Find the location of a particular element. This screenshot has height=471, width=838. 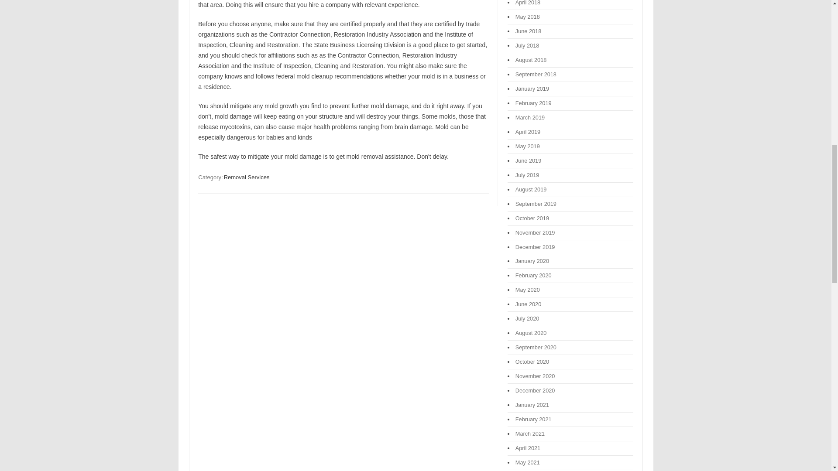

August 2018 is located at coordinates (531, 59).